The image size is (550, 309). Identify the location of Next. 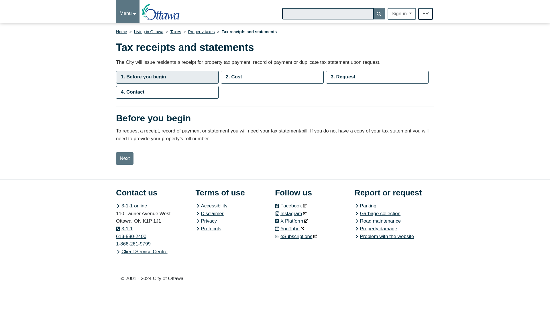
(125, 159).